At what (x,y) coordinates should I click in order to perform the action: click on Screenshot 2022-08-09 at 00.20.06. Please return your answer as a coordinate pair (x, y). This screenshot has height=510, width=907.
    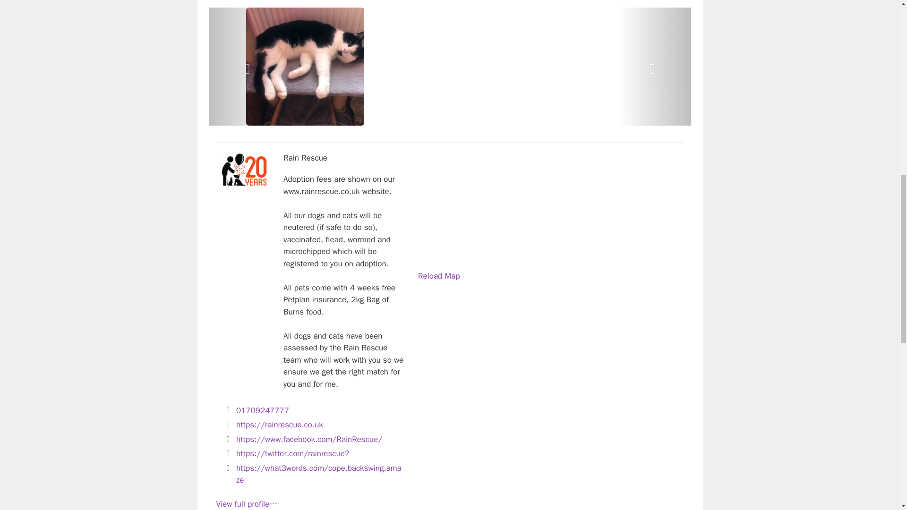
    Looking at the image, I should click on (243, 170).